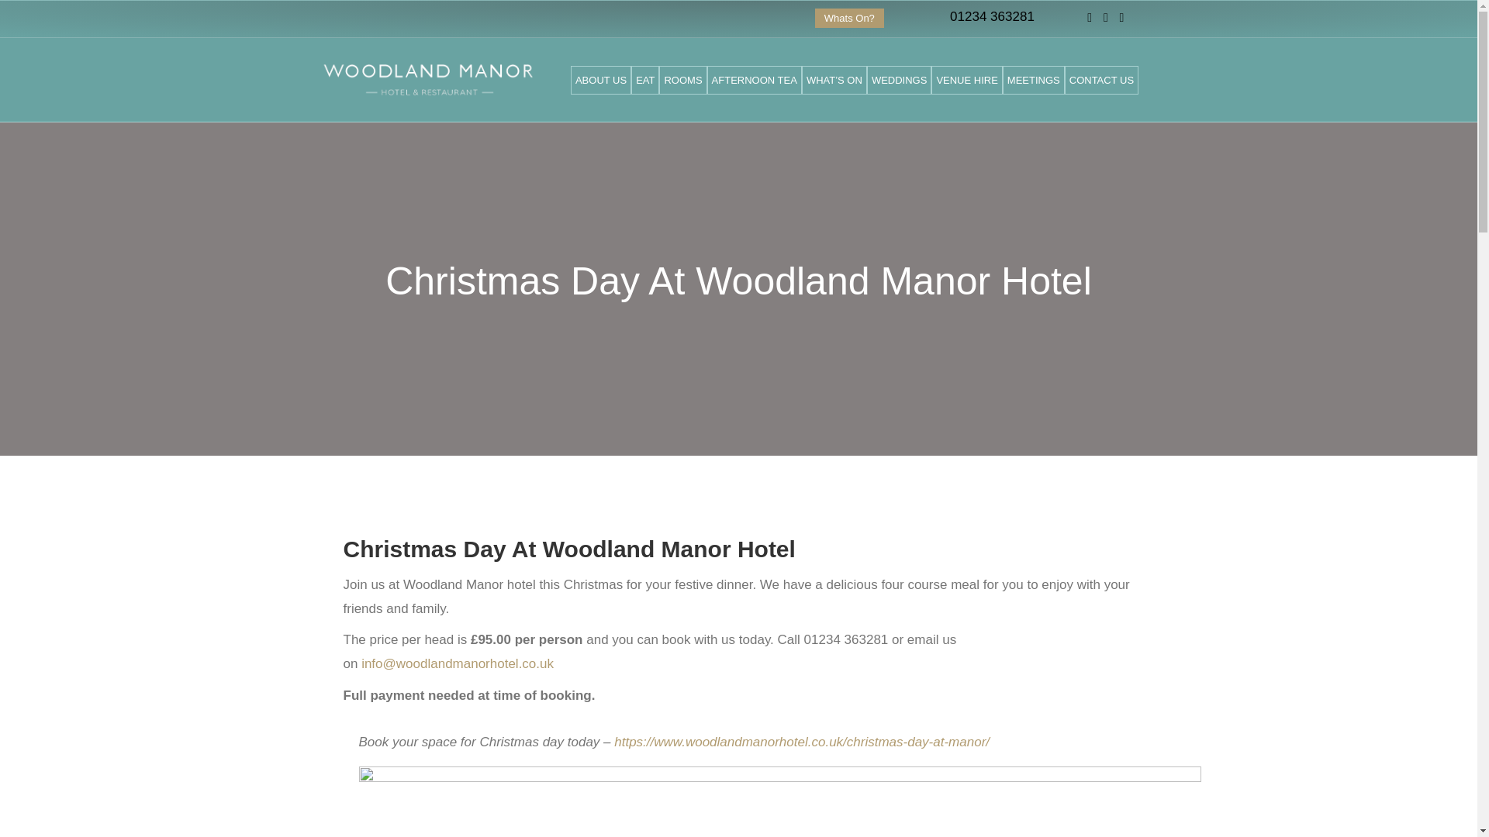 Image resolution: width=1489 pixels, height=837 pixels. Describe the element at coordinates (755, 81) in the screenshot. I see `AFTERNOON TEA` at that location.